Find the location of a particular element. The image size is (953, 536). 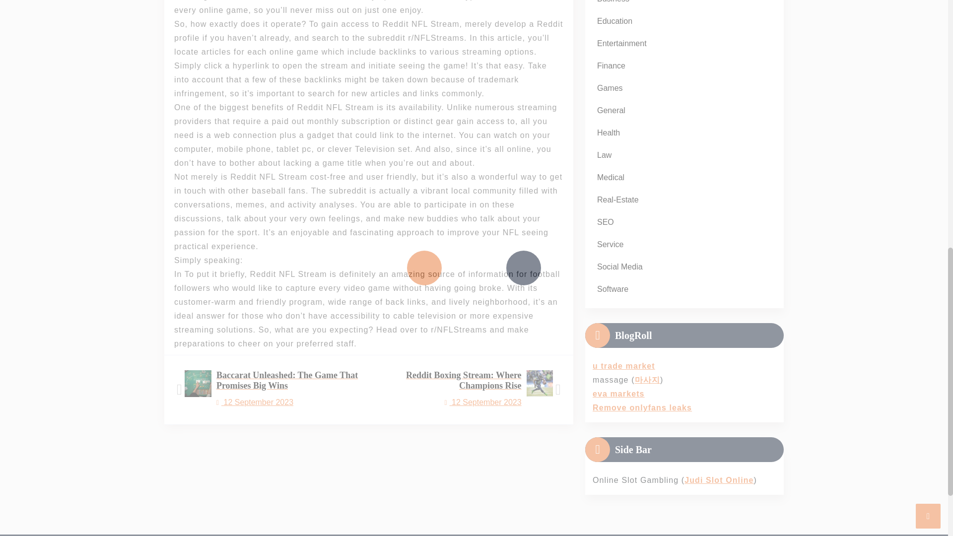

Games is located at coordinates (611, 110).